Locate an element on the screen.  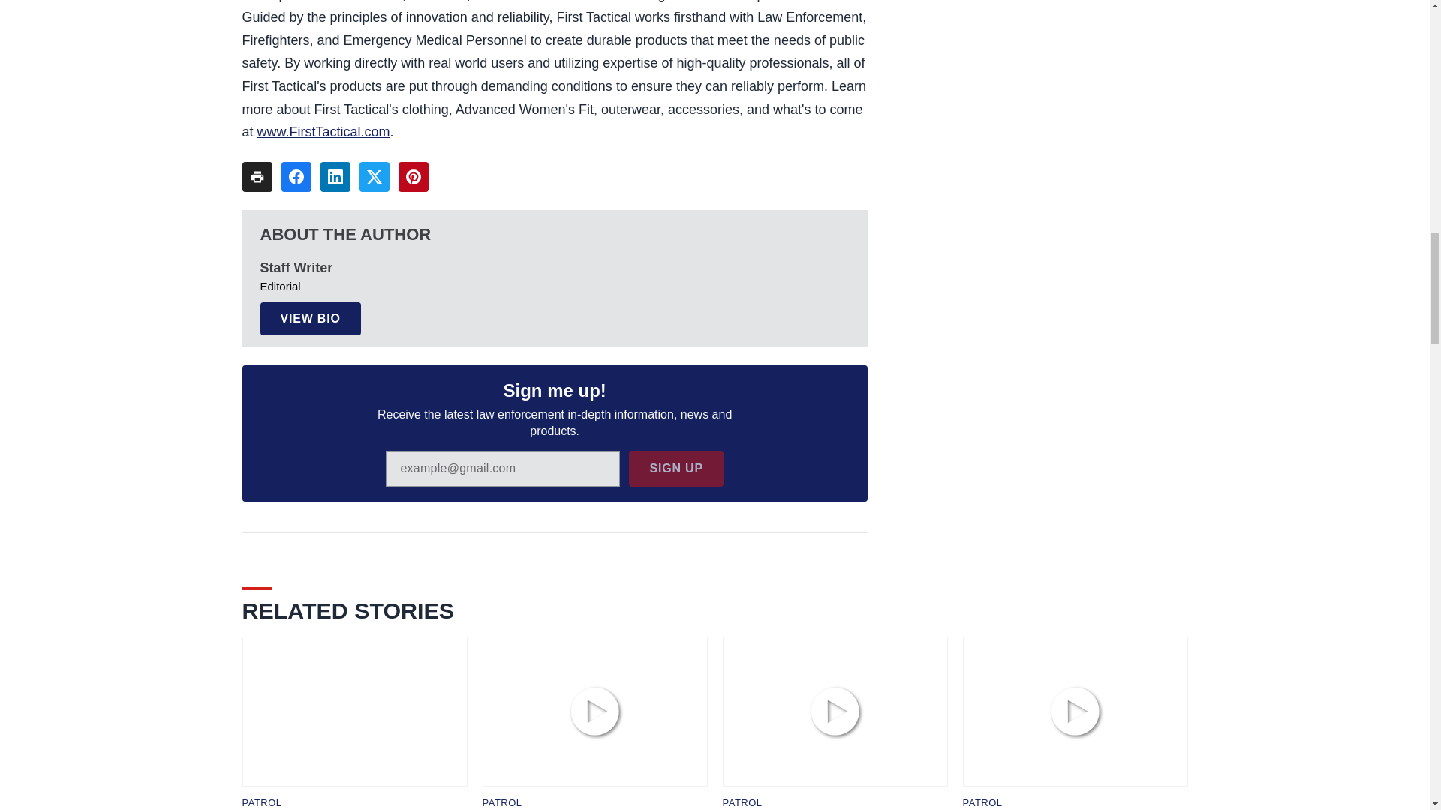
Share To linkedin is located at coordinates (335, 177).